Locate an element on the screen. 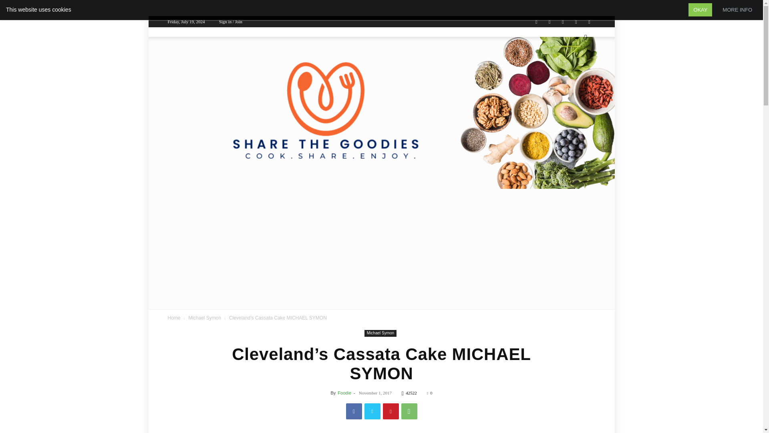 The width and height of the screenshot is (769, 433). 0 is located at coordinates (429, 393).